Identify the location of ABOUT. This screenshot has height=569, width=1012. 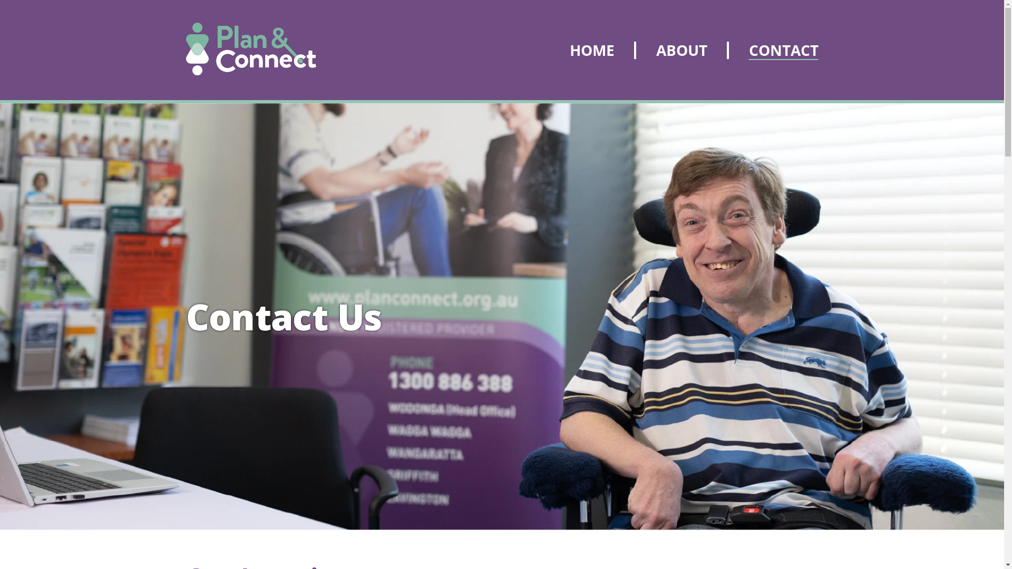
(680, 50).